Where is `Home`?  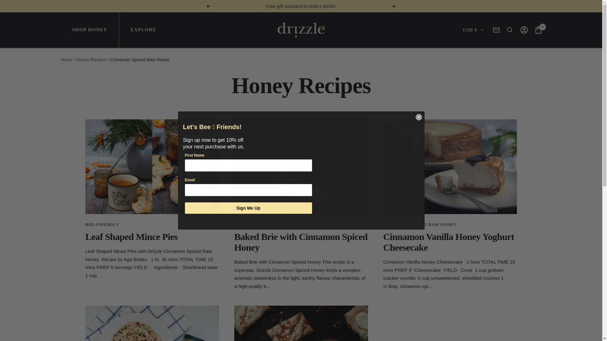
Home is located at coordinates (66, 59).